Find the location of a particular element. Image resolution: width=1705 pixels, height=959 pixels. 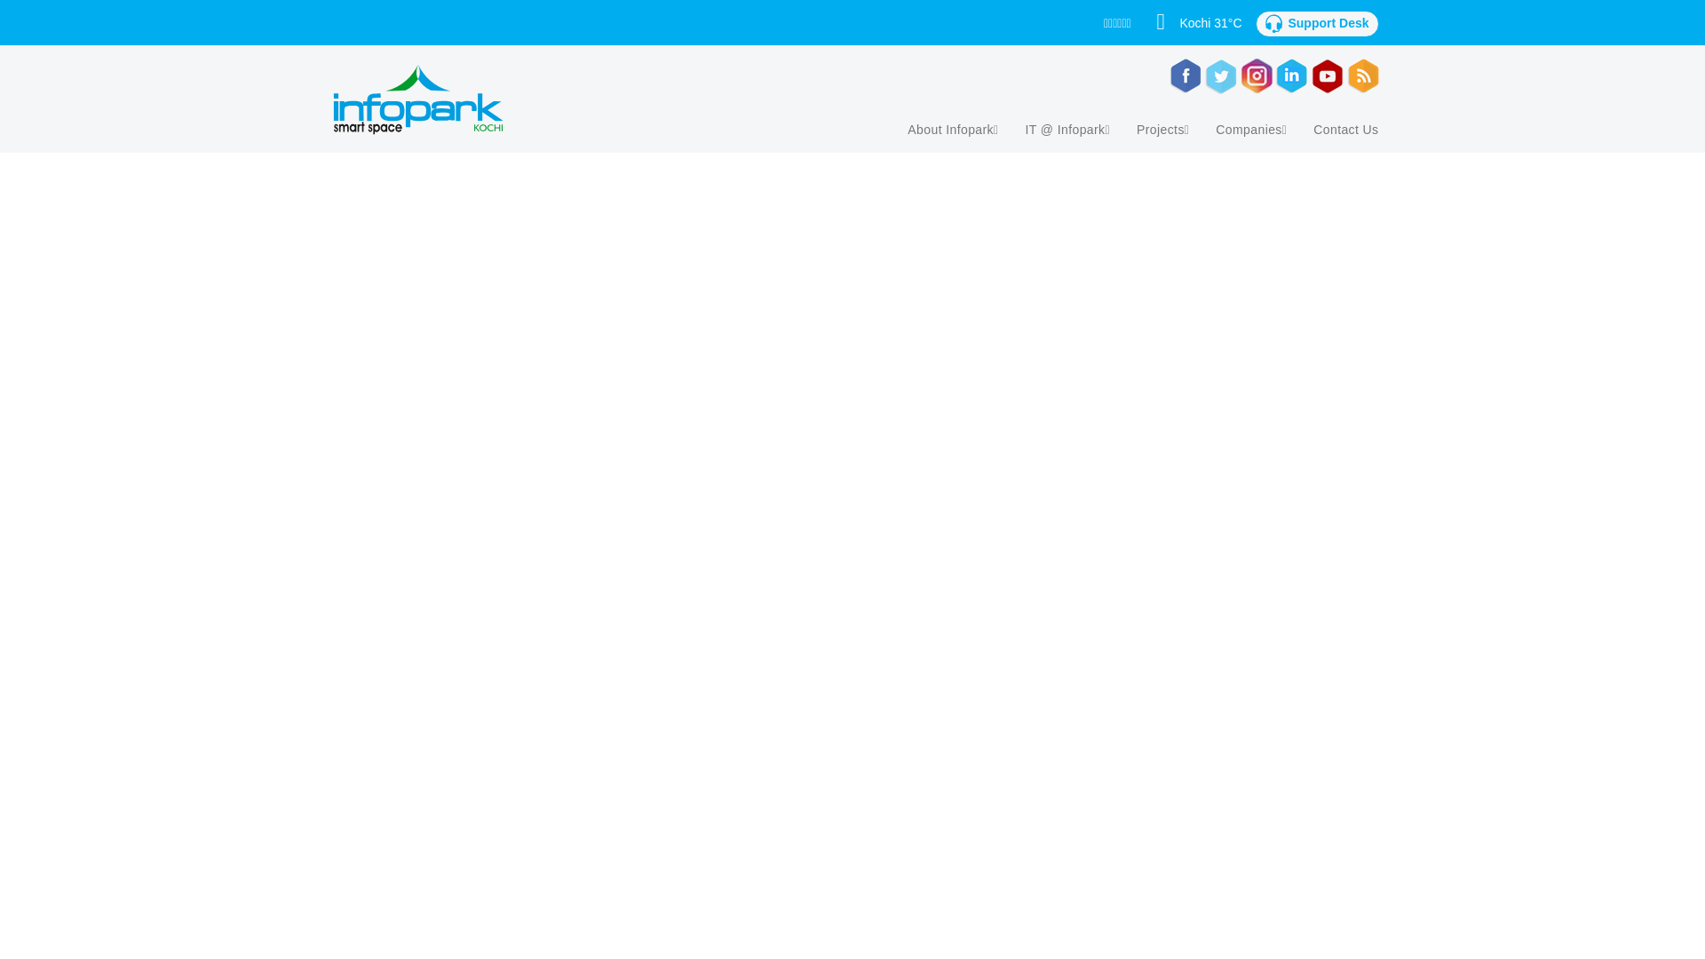

Twitter is located at coordinates (1186, 75).